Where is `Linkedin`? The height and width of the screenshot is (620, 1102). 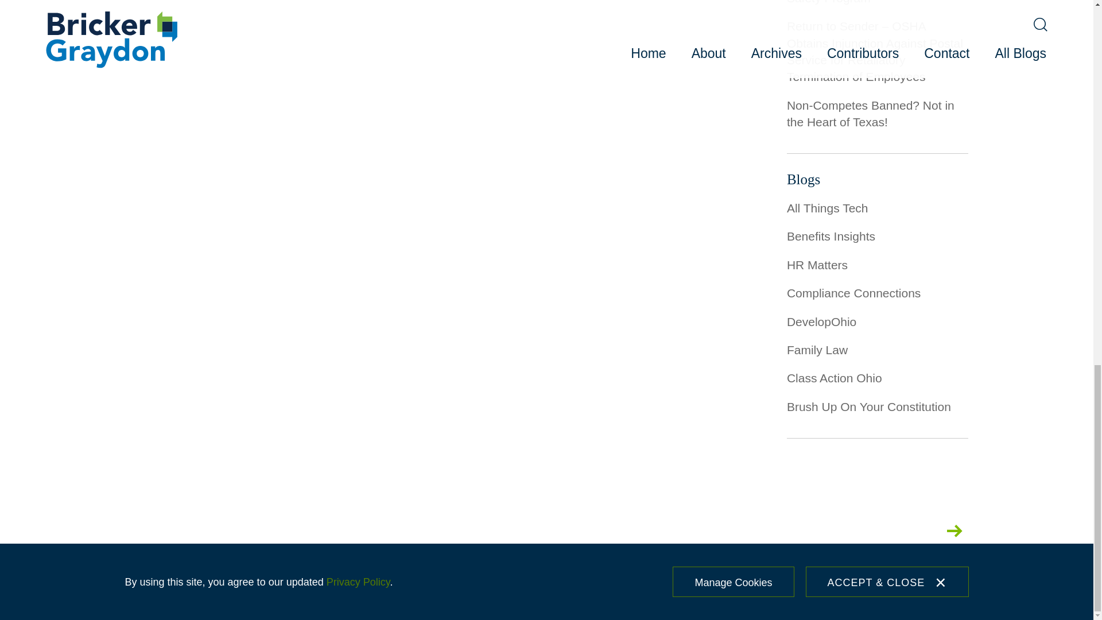 Linkedin is located at coordinates (882, 530).